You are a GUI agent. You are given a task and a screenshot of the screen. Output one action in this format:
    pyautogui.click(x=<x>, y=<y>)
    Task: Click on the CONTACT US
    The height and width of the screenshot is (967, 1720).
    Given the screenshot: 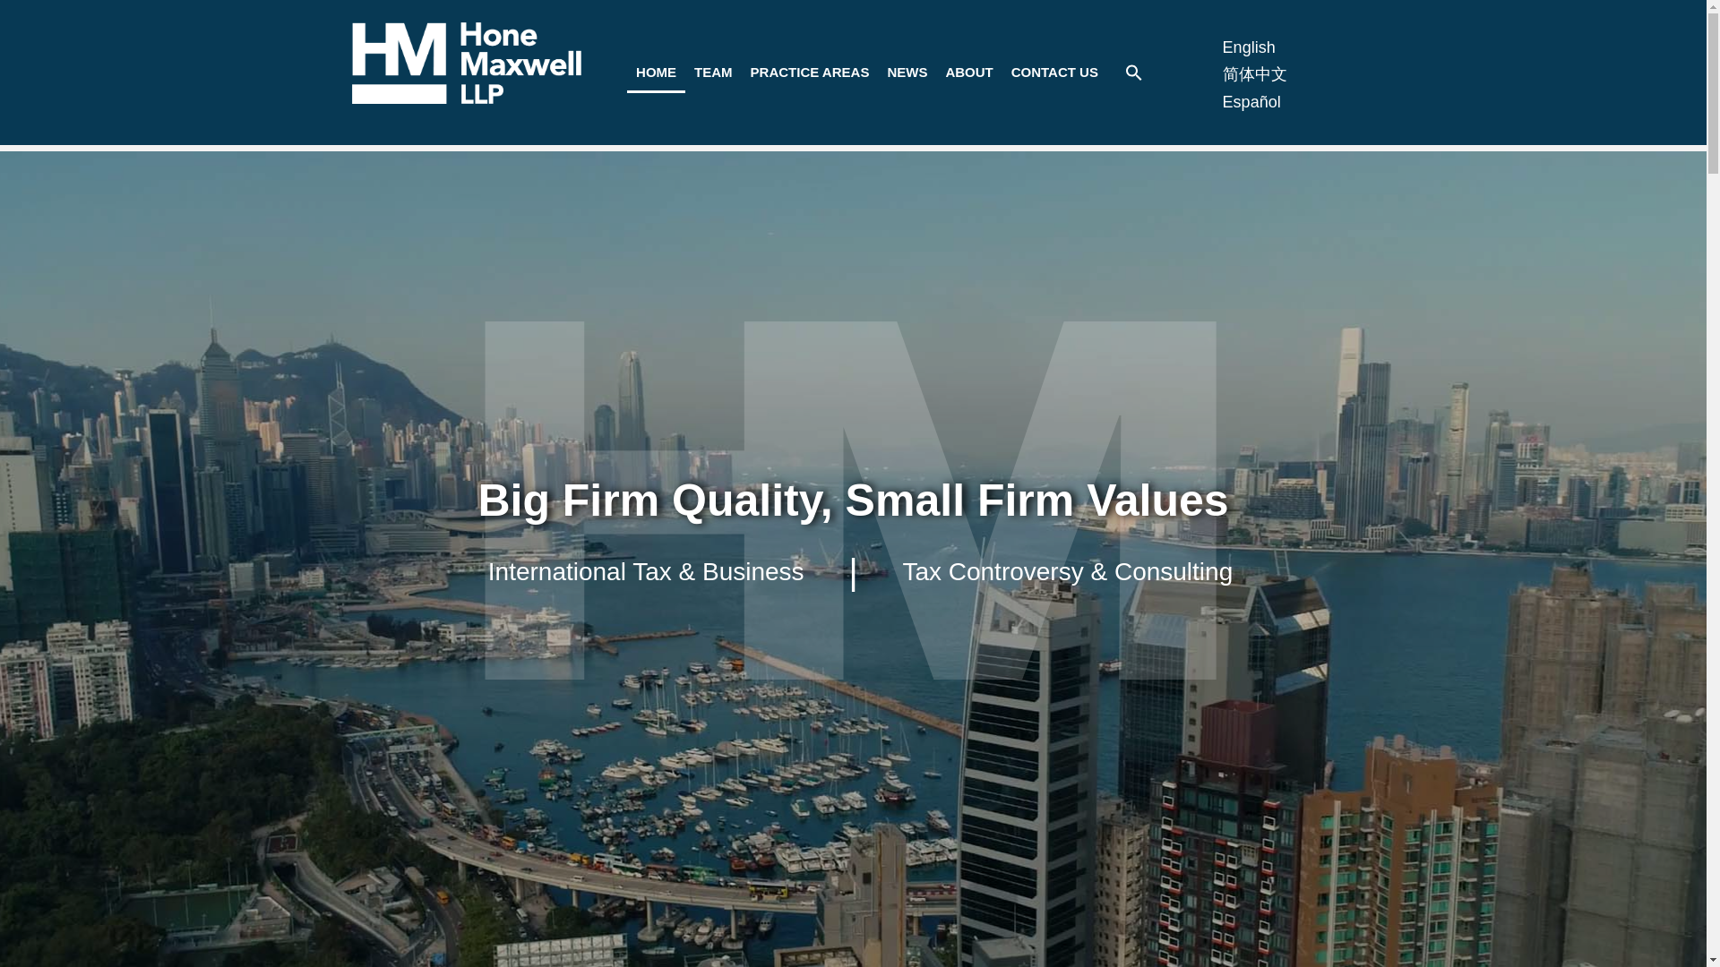 What is the action you would take?
    pyautogui.click(x=1055, y=72)
    